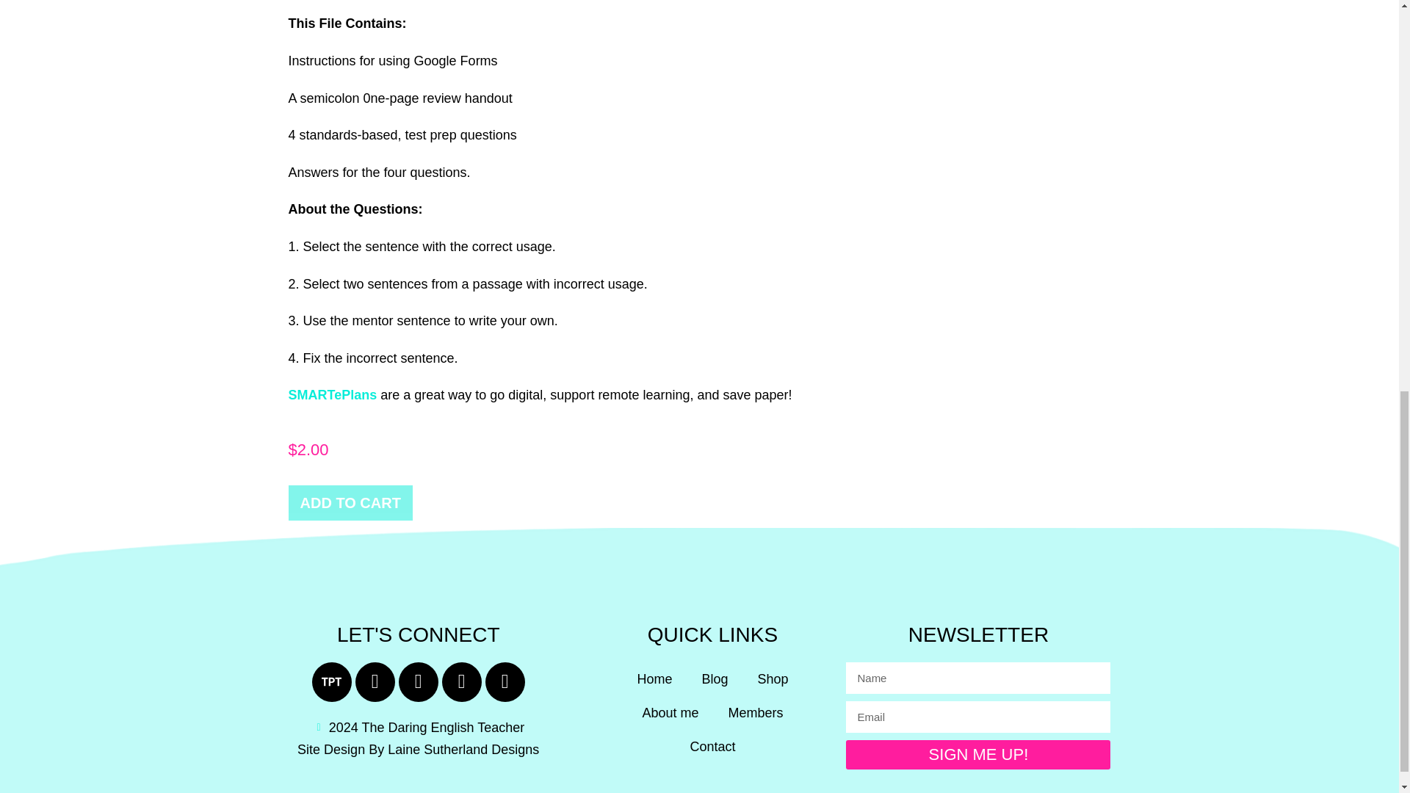 The image size is (1410, 793). I want to click on Blog, so click(715, 678).